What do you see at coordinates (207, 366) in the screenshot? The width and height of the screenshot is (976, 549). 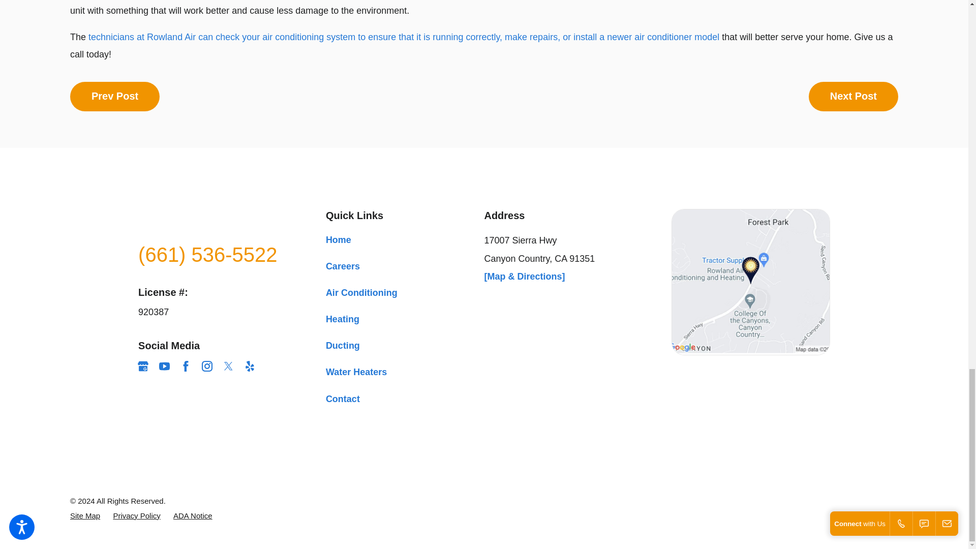 I see `Instagram` at bounding box center [207, 366].